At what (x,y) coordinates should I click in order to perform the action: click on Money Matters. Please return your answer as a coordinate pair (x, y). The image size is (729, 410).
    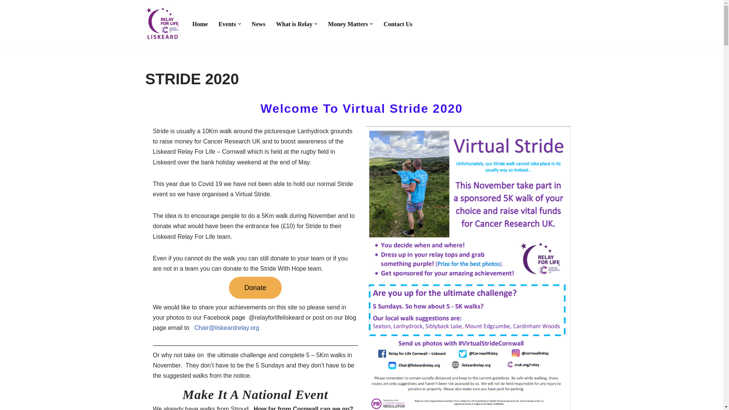
    Looking at the image, I should click on (348, 24).